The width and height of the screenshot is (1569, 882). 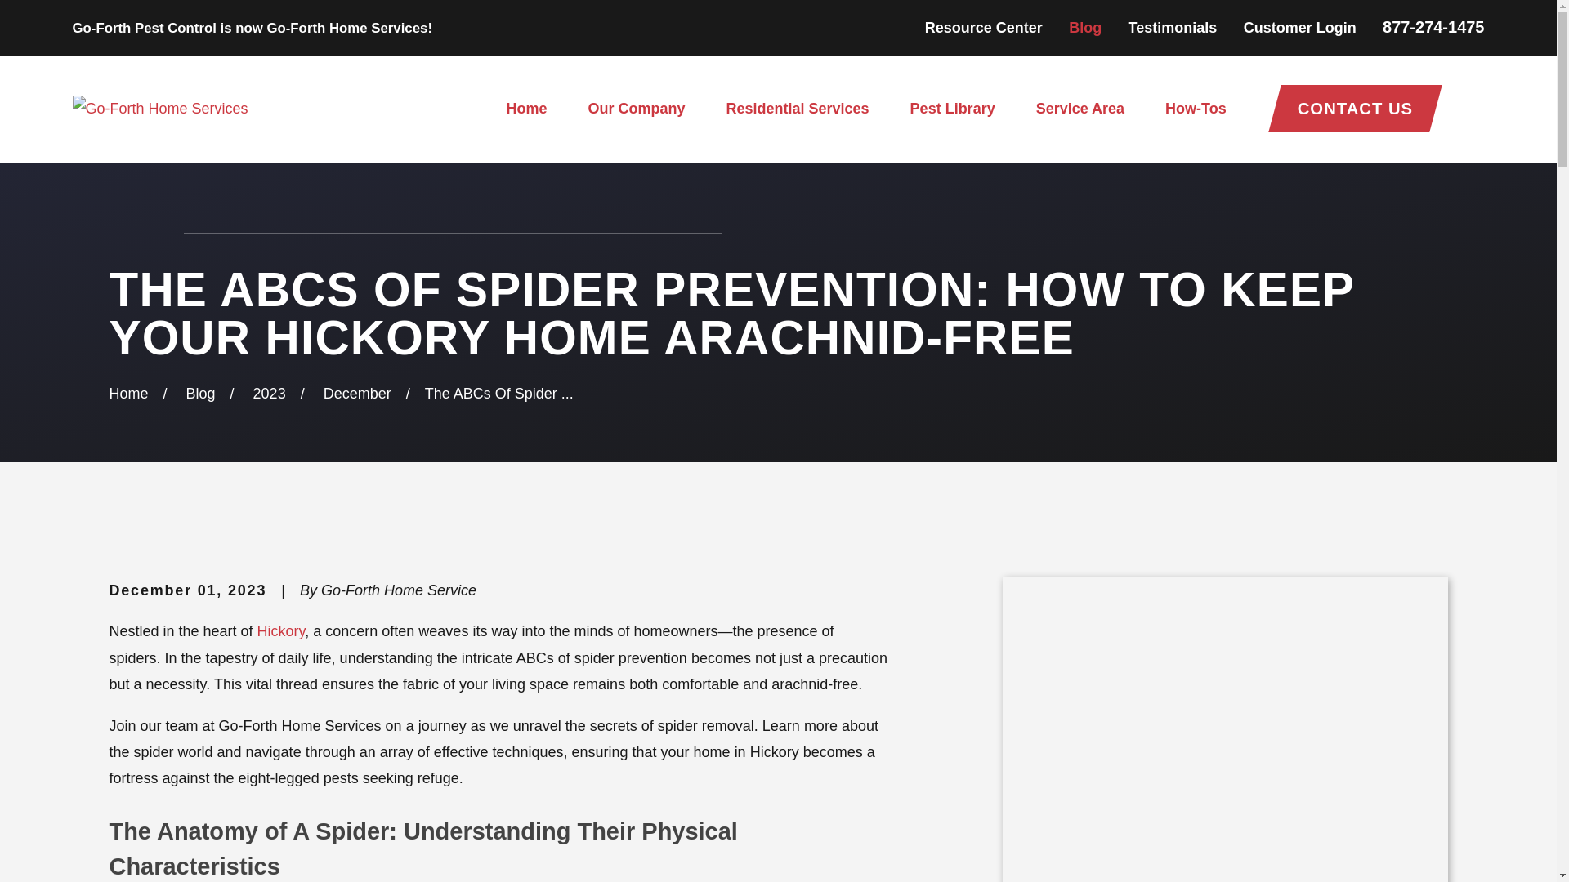 I want to click on 877-274-1475, so click(x=1433, y=26).